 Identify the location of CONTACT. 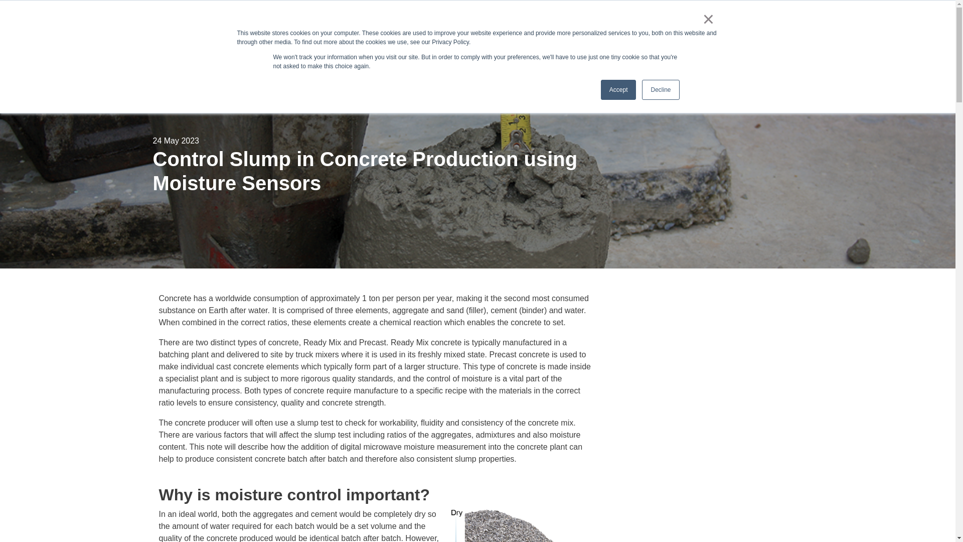
(708, 21).